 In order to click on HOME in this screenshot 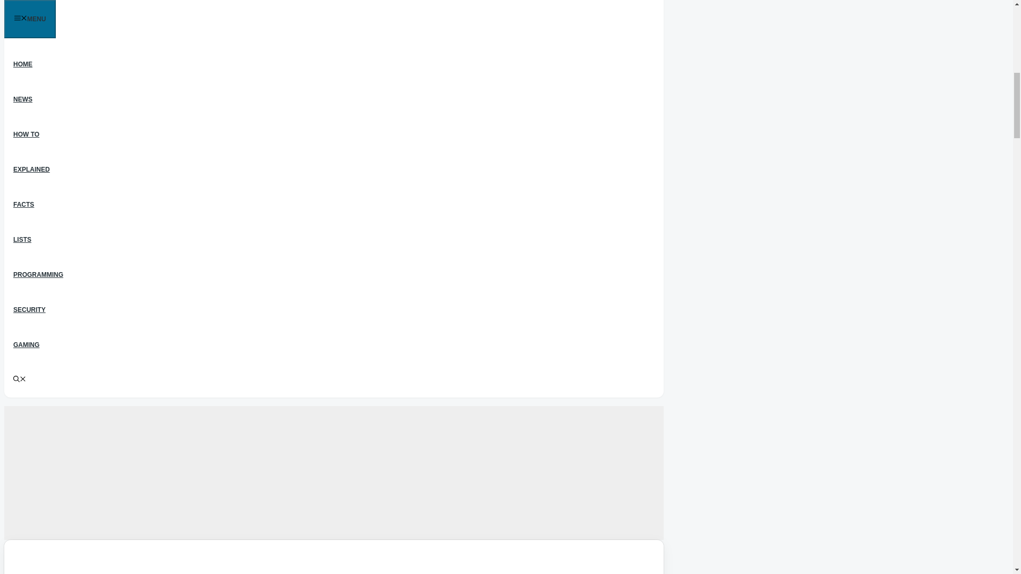, I will do `click(22, 64)`.